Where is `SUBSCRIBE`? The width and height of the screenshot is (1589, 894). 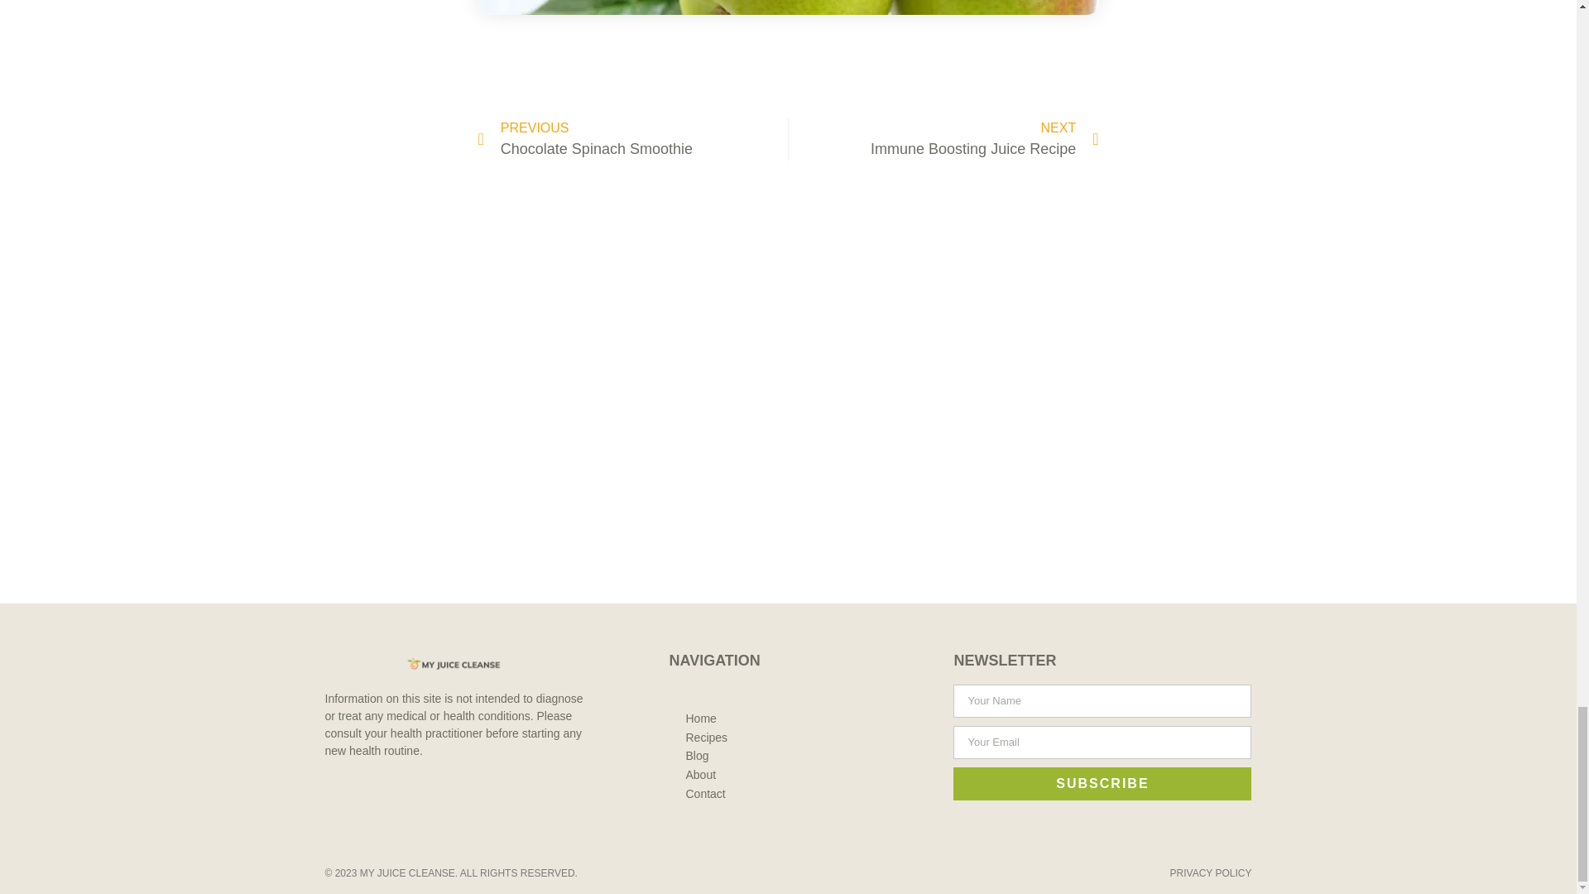
SUBSCRIBE is located at coordinates (1210, 872).